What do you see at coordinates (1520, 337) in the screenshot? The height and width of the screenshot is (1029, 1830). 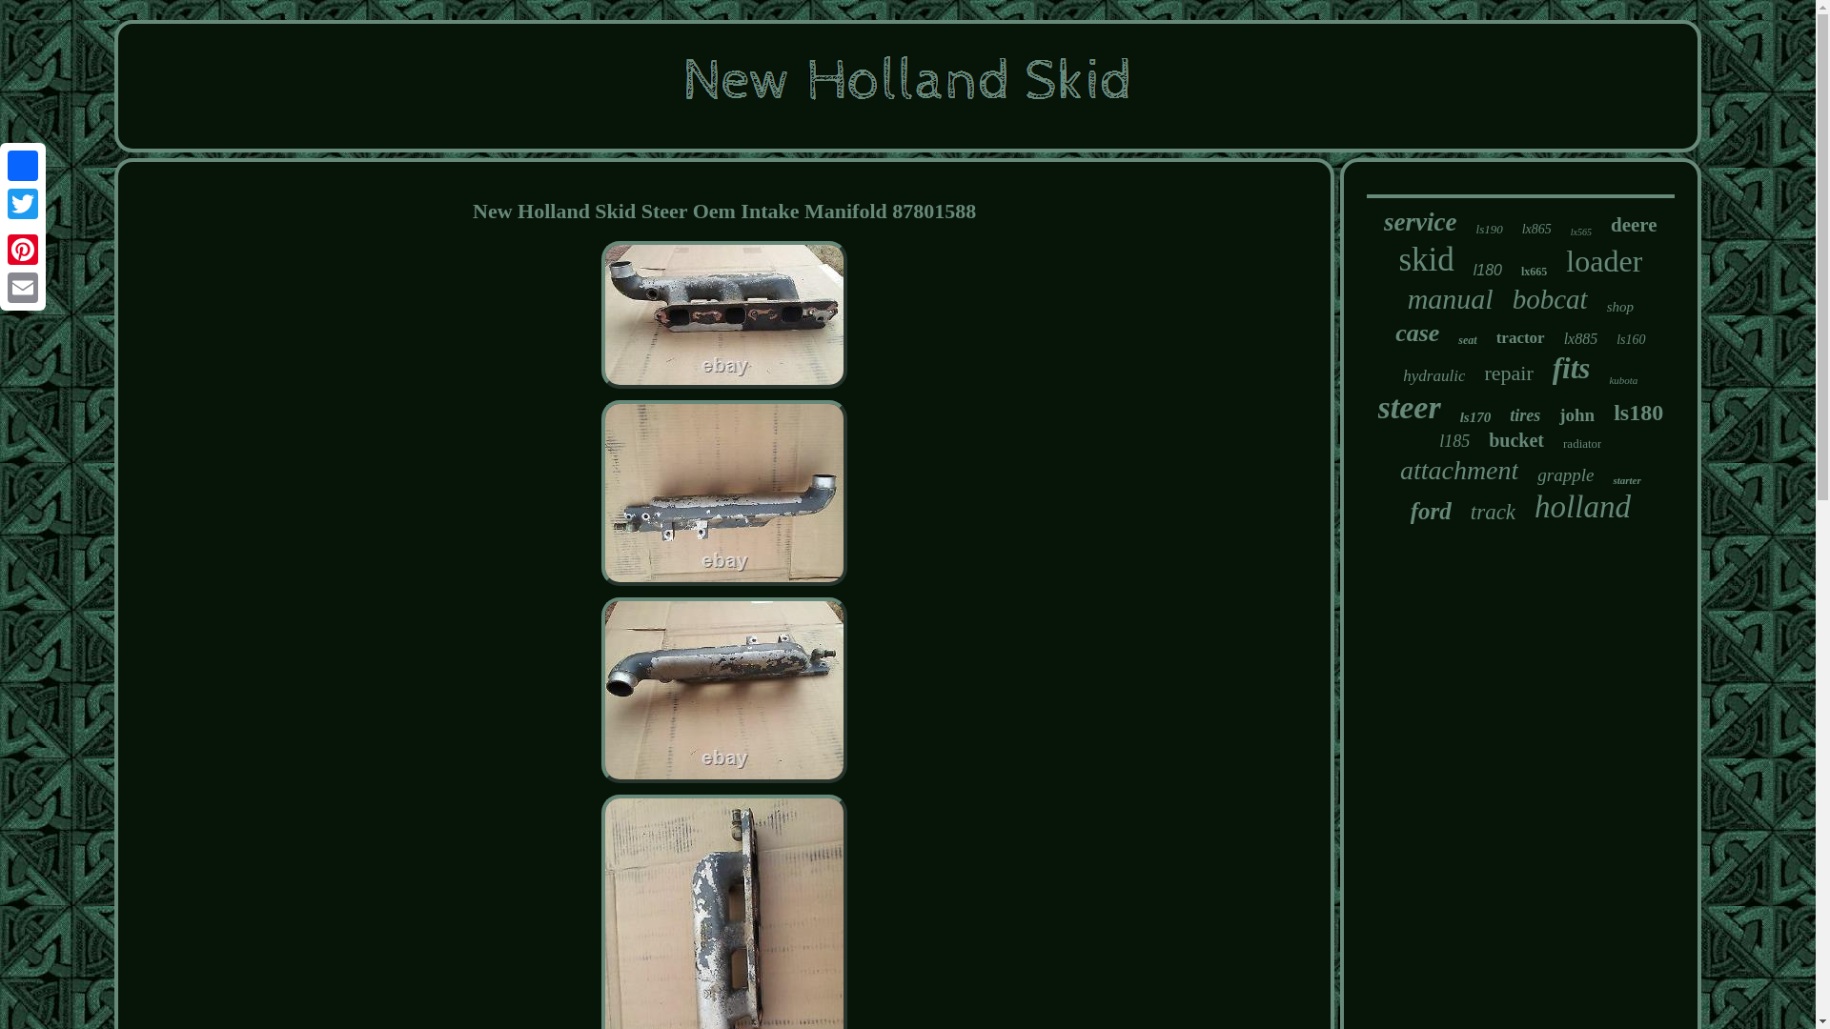 I see `tractor` at bounding box center [1520, 337].